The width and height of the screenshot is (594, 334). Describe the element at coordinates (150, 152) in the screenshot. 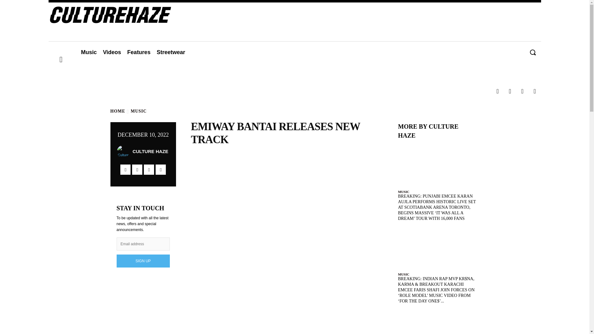

I see `CULTURE HAZE` at that location.